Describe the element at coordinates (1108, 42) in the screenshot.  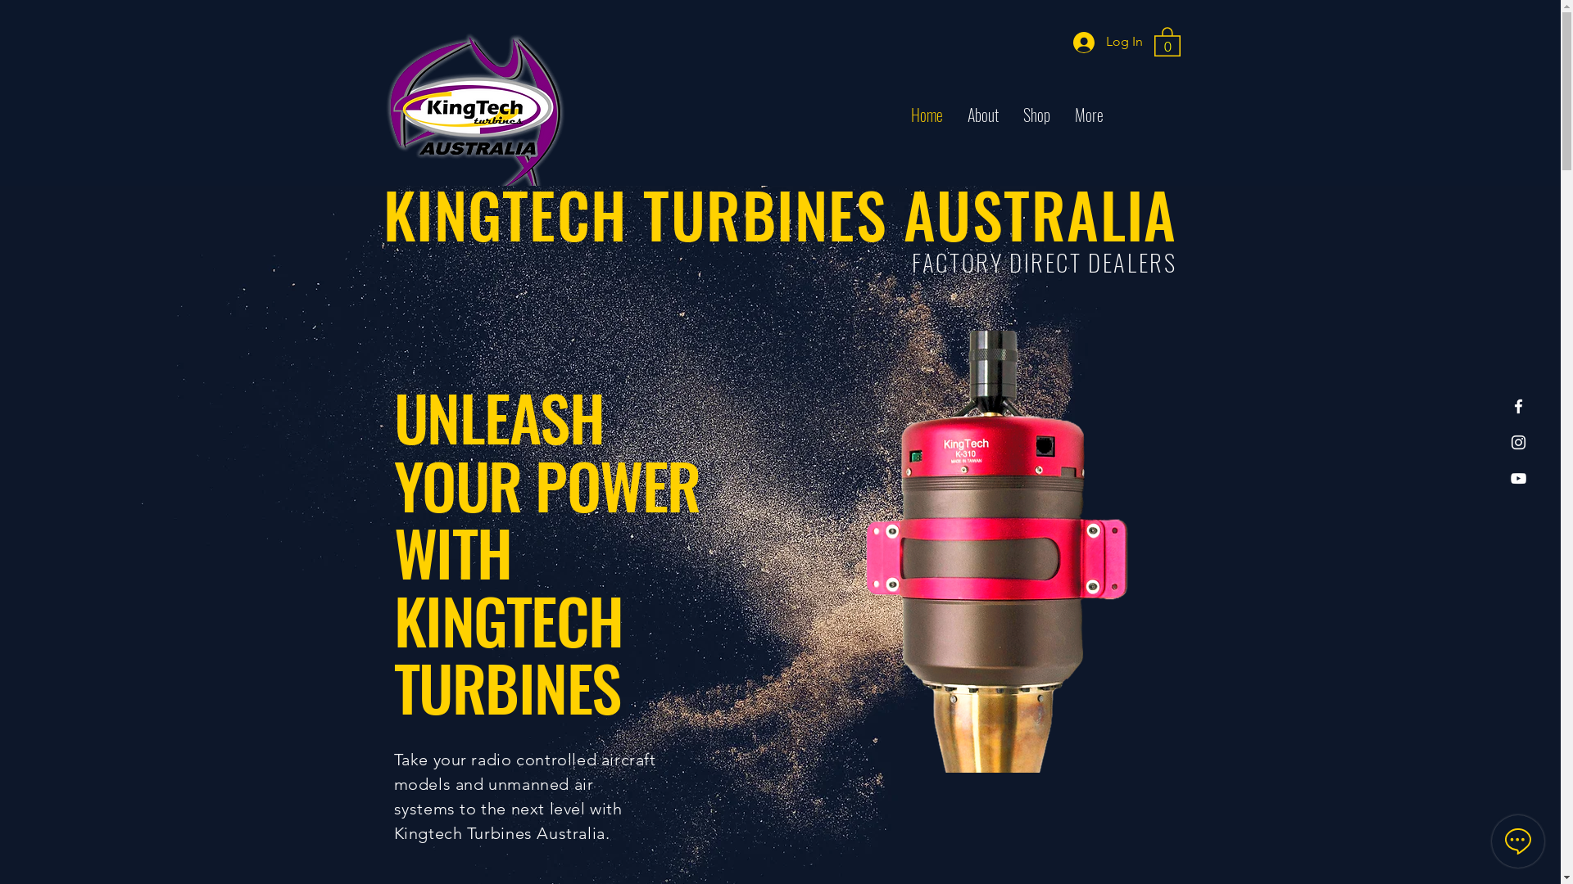
I see `Log In` at that location.